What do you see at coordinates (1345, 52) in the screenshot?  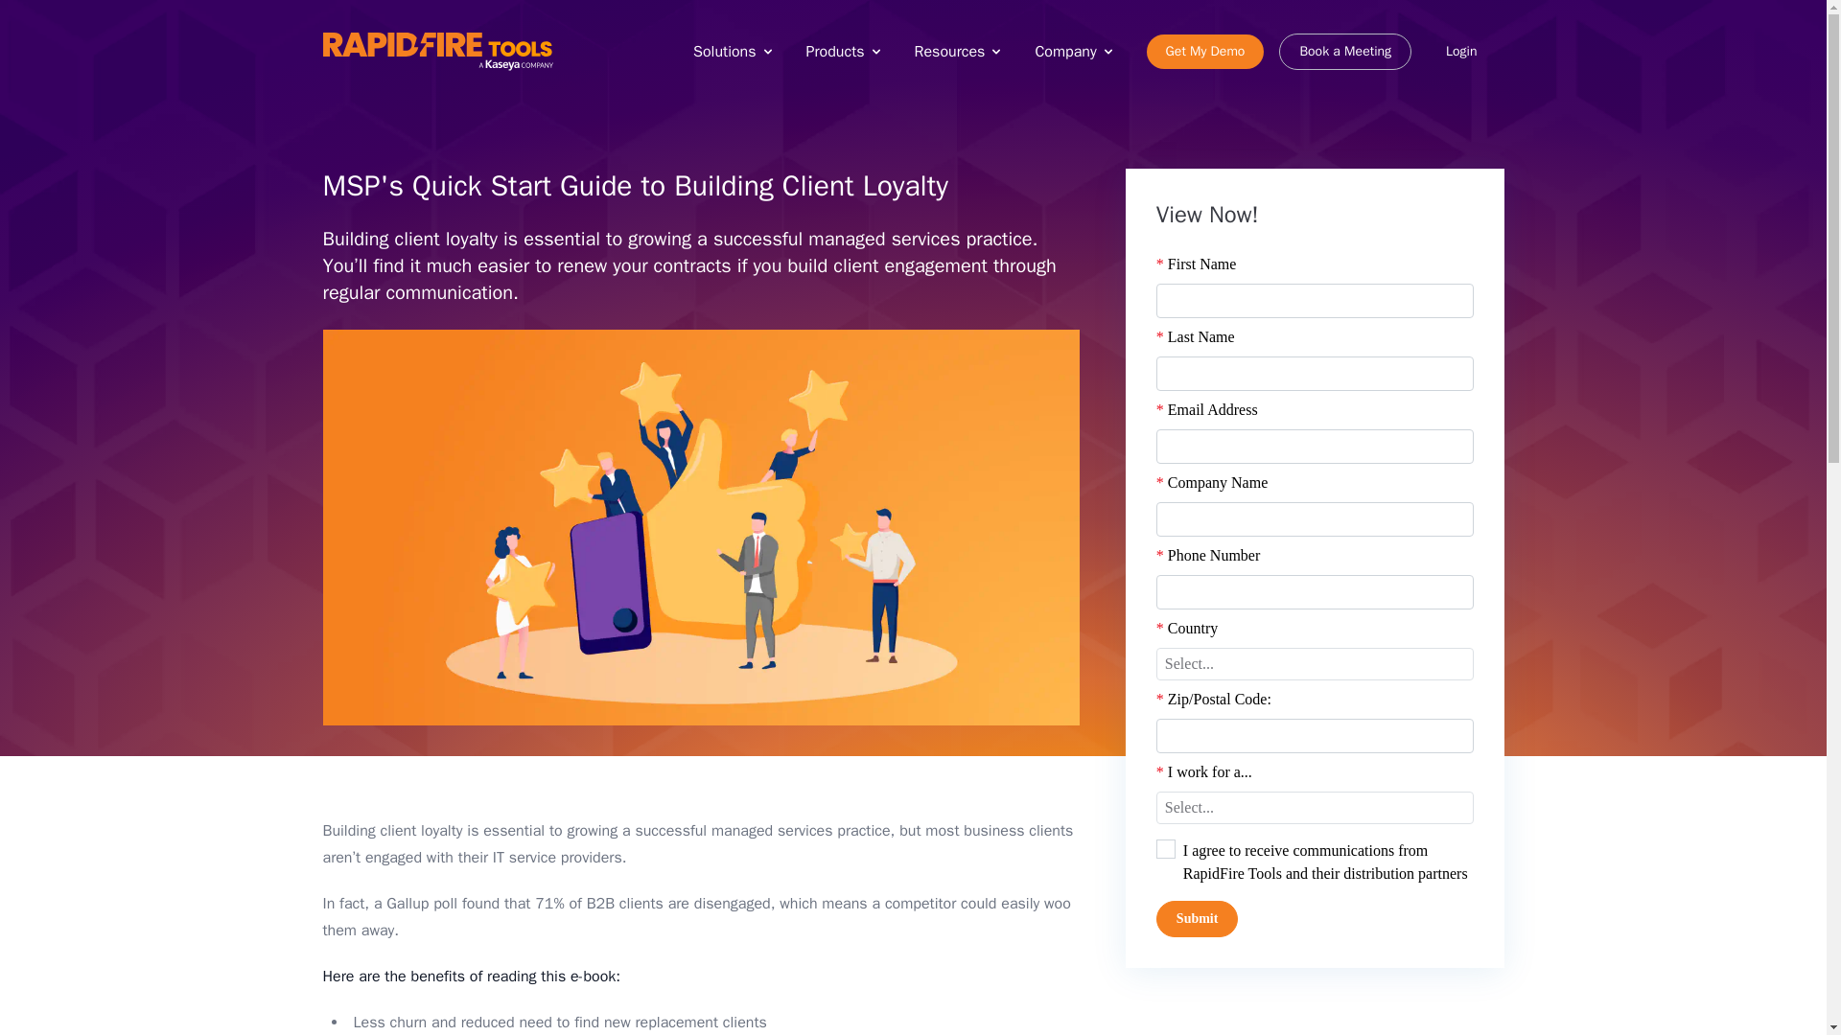 I see `Book a Meeting` at bounding box center [1345, 52].